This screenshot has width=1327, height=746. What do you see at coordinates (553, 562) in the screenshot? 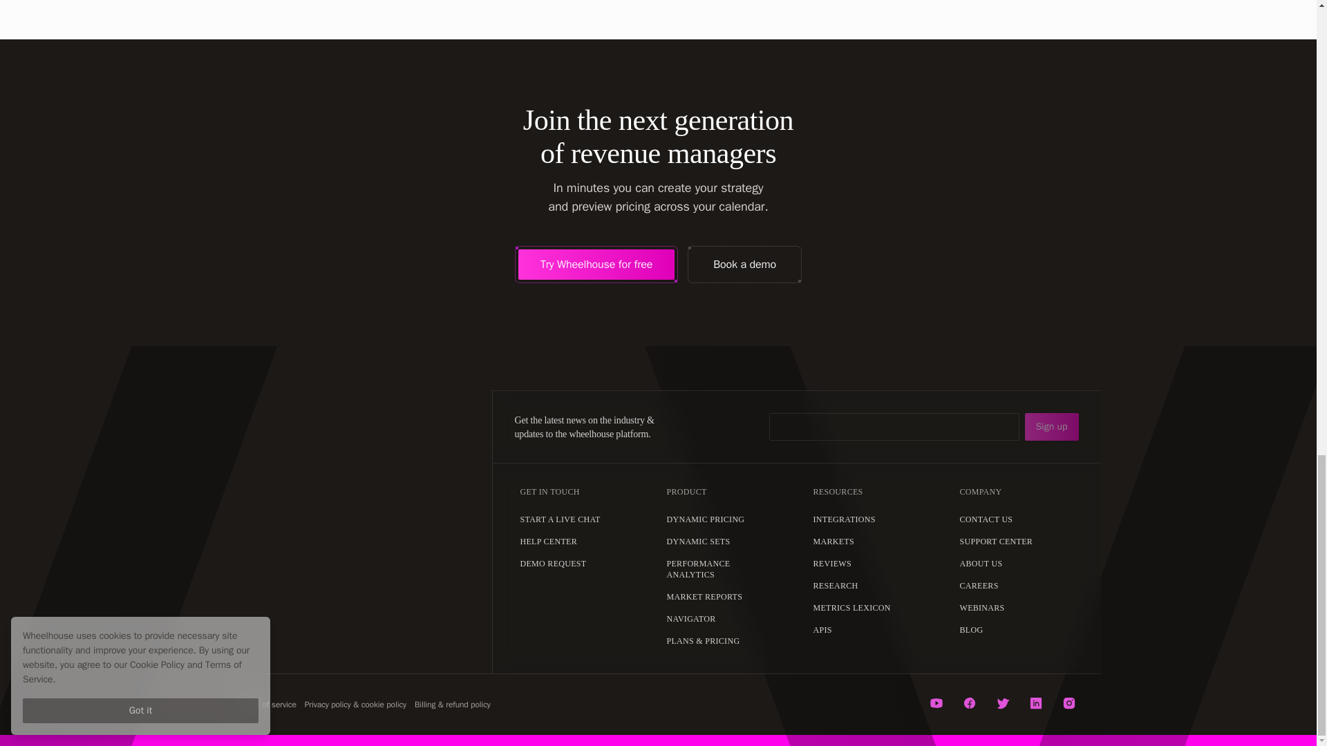
I see `DEMO REQUEST` at bounding box center [553, 562].